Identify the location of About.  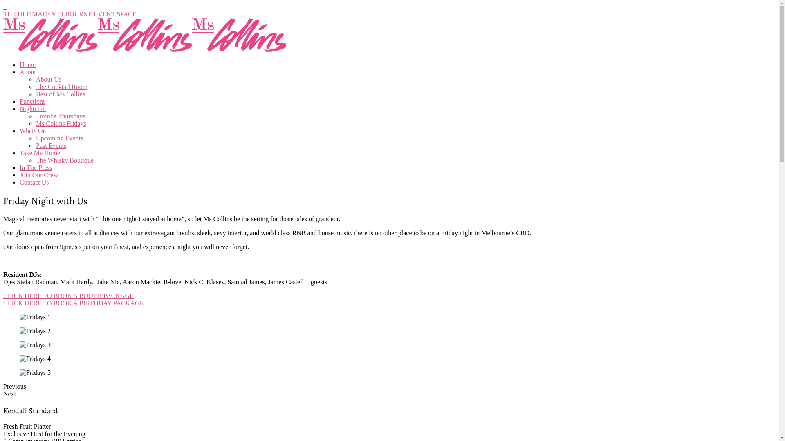
(28, 72).